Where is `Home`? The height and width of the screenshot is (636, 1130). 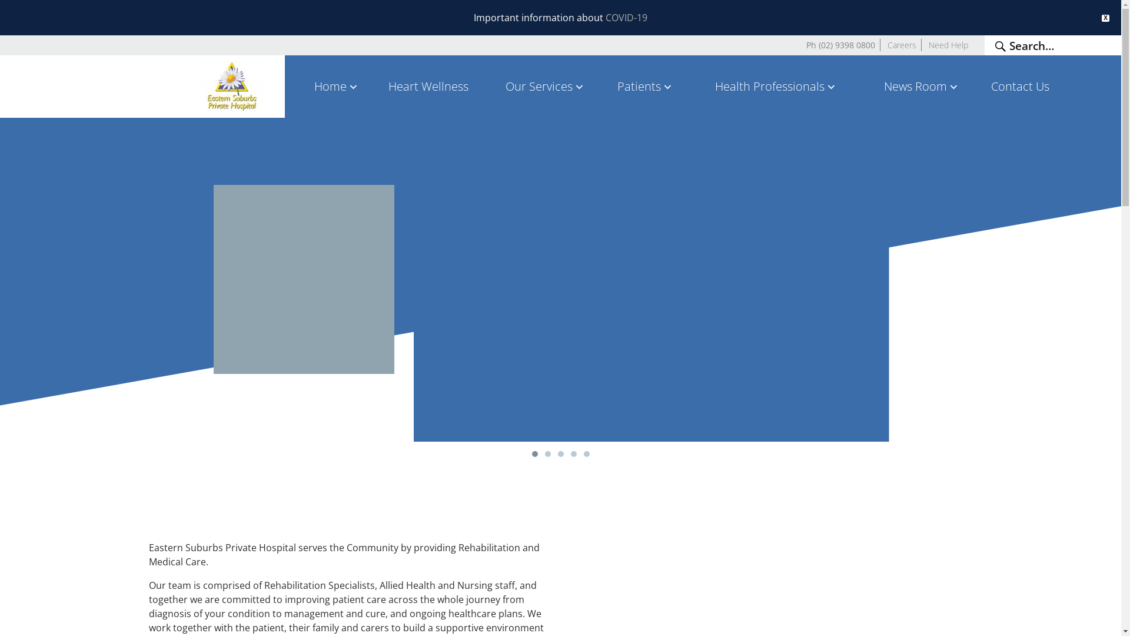 Home is located at coordinates (337, 87).